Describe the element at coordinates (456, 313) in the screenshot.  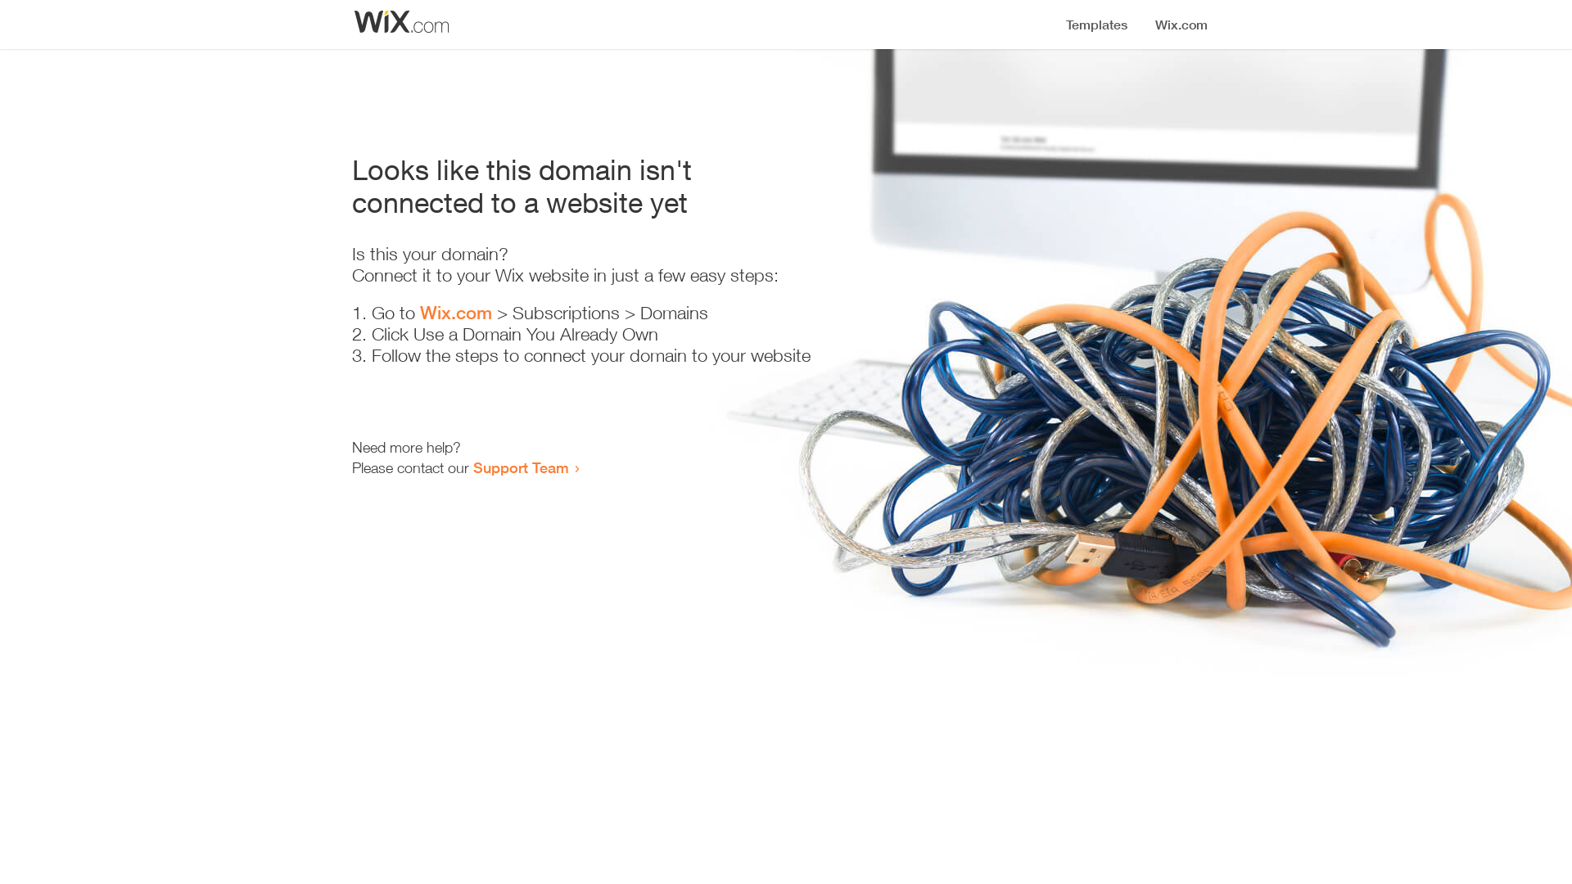
I see `Wix.com` at that location.